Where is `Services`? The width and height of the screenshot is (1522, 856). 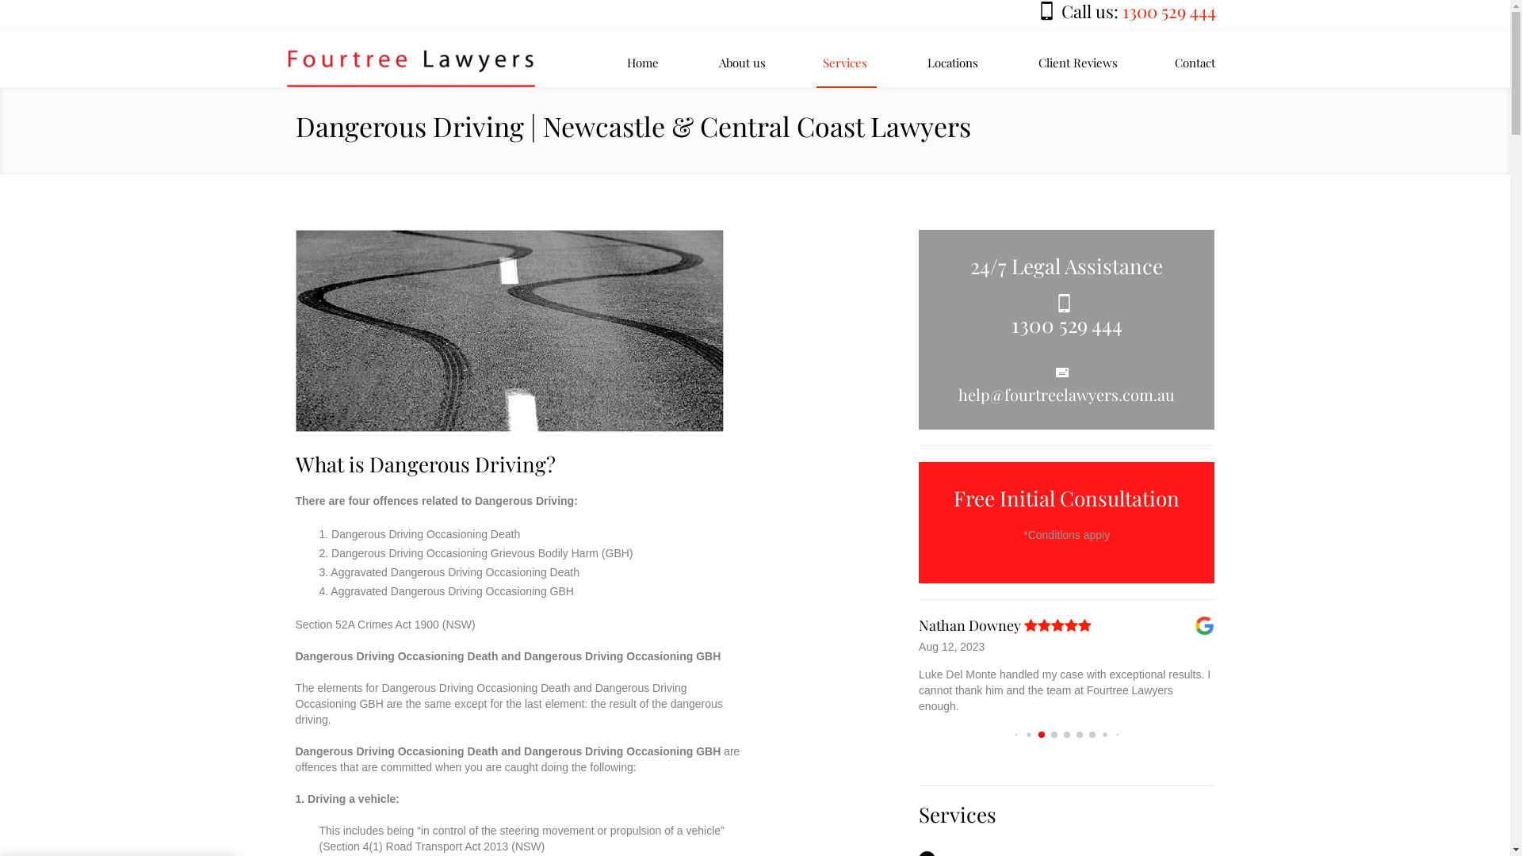
Services is located at coordinates (845, 63).